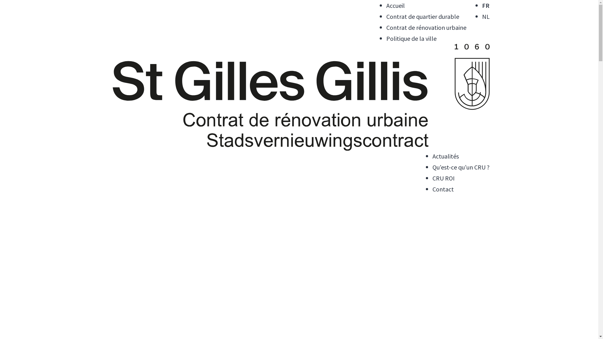  I want to click on Politique de la ville, so click(309, 257).